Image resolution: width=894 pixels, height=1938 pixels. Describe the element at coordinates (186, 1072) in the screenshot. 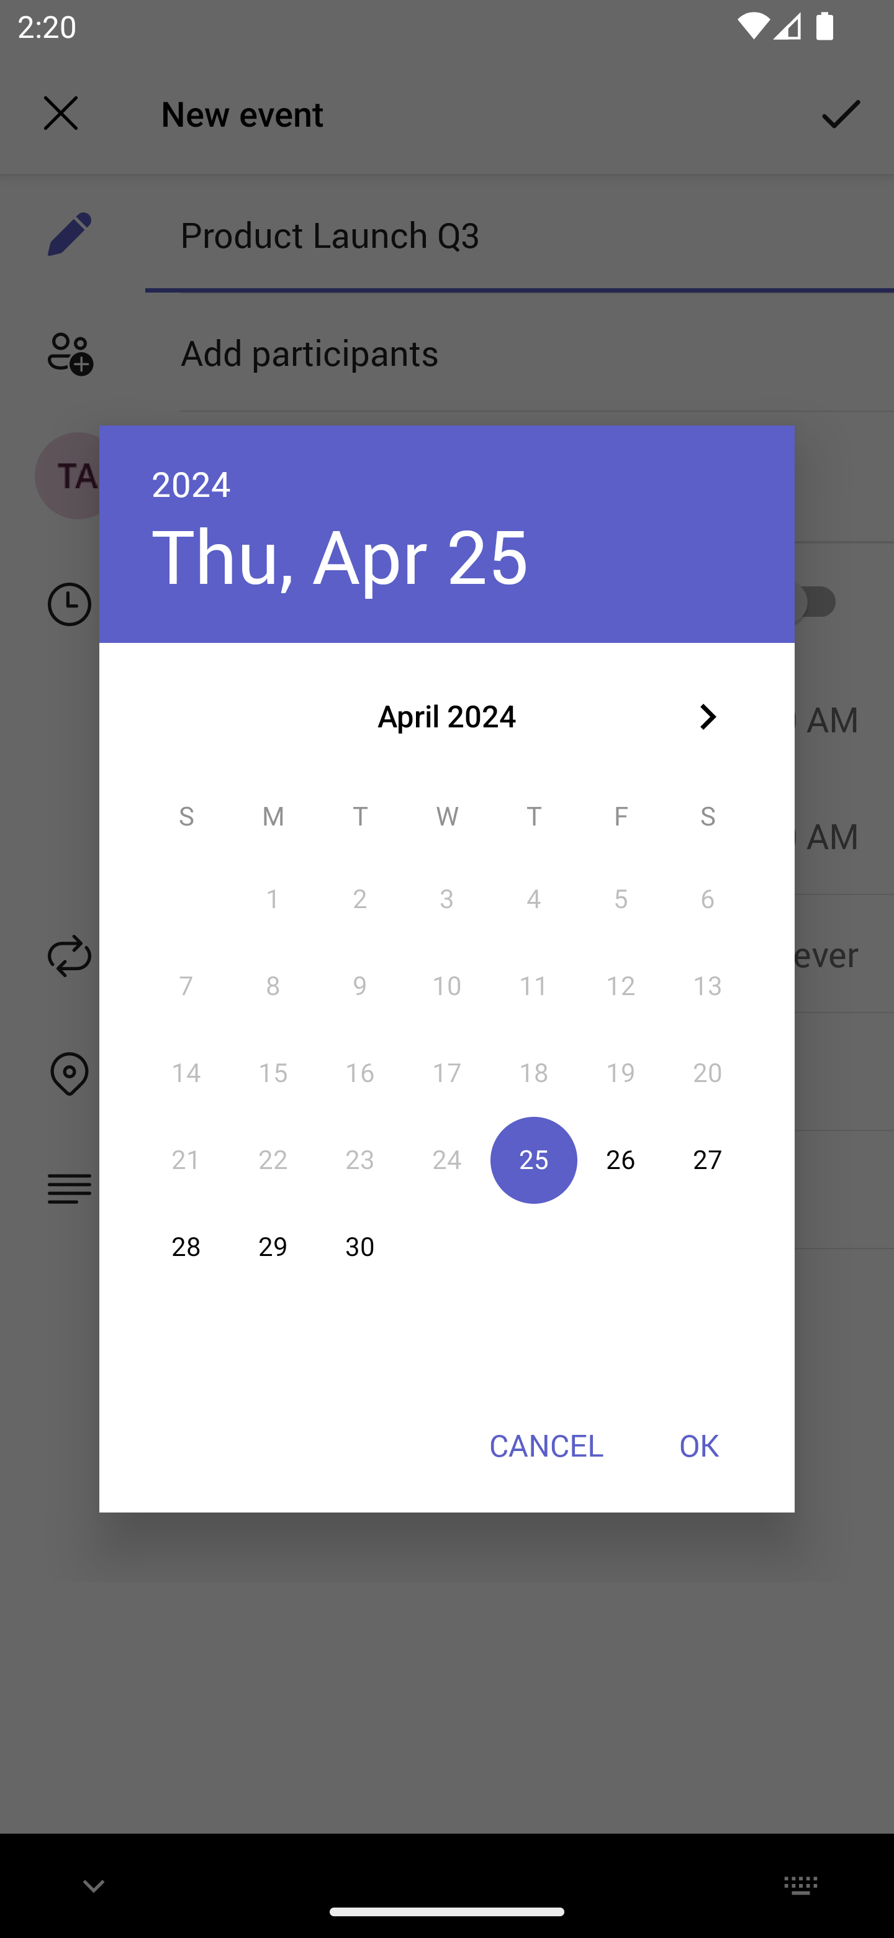

I see `14 14 April 2024` at that location.